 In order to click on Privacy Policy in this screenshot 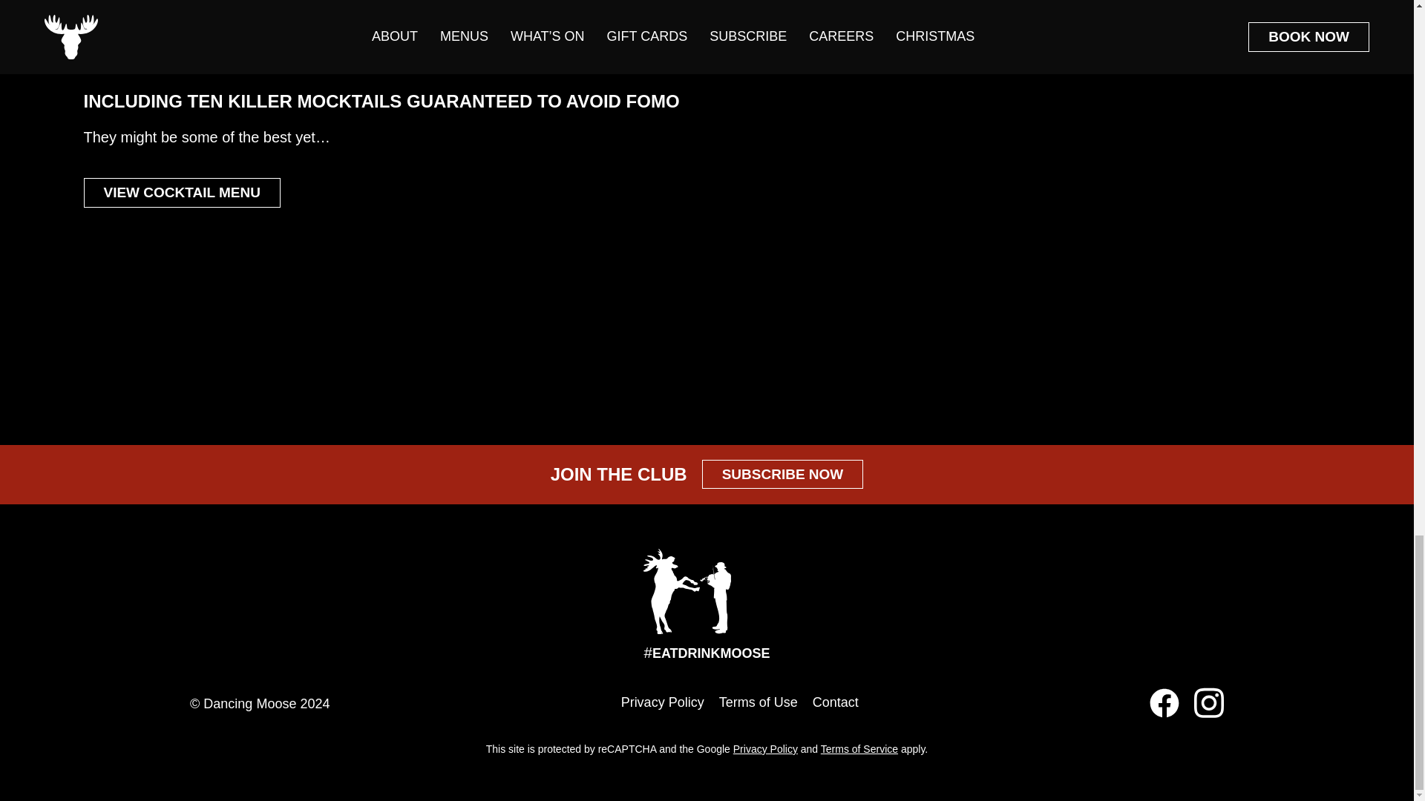, I will do `click(766, 749)`.